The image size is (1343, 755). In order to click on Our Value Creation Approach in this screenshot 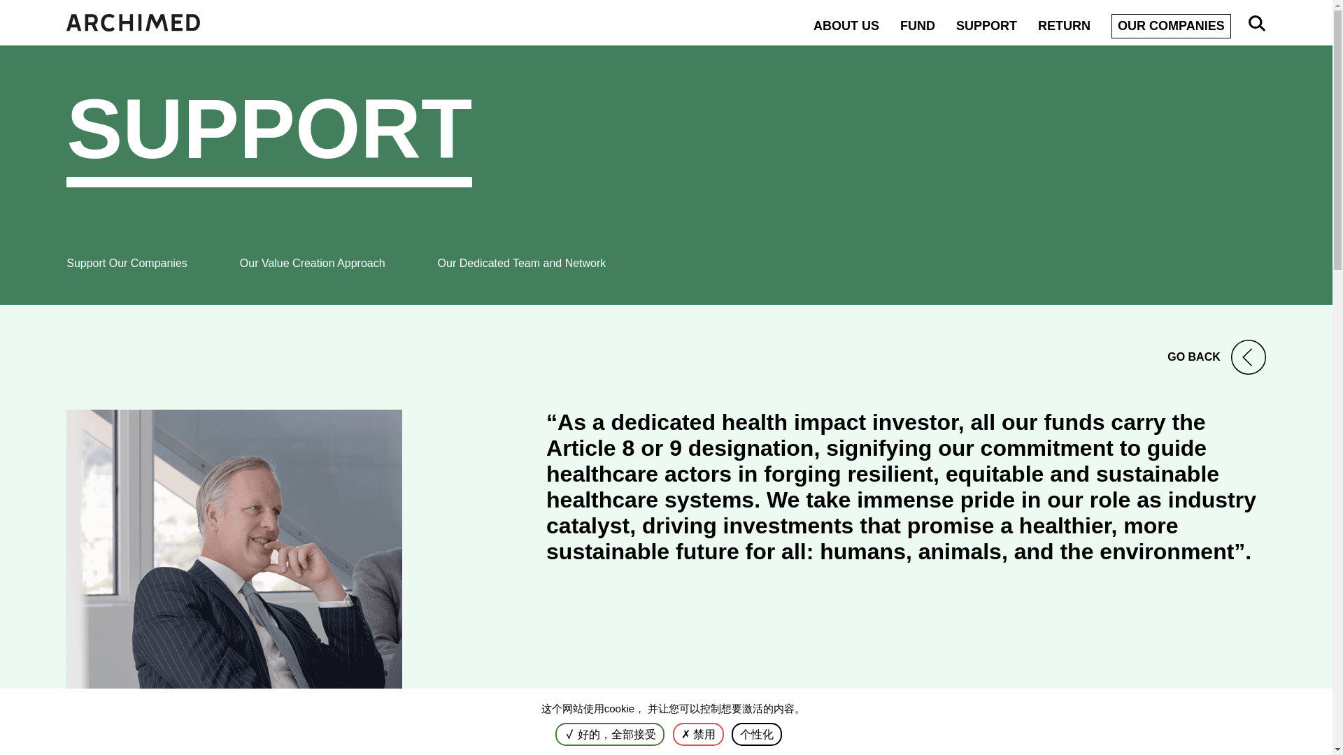, I will do `click(313, 263)`.